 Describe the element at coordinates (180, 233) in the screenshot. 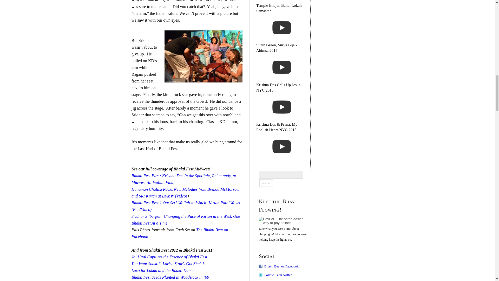

I see `The Bhakti Beat on Facebook` at that location.